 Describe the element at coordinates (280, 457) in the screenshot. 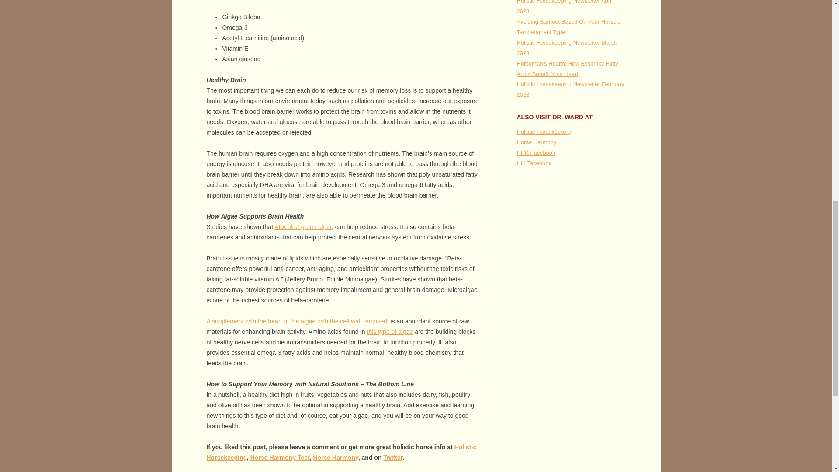

I see `Horse Harmony Test` at that location.